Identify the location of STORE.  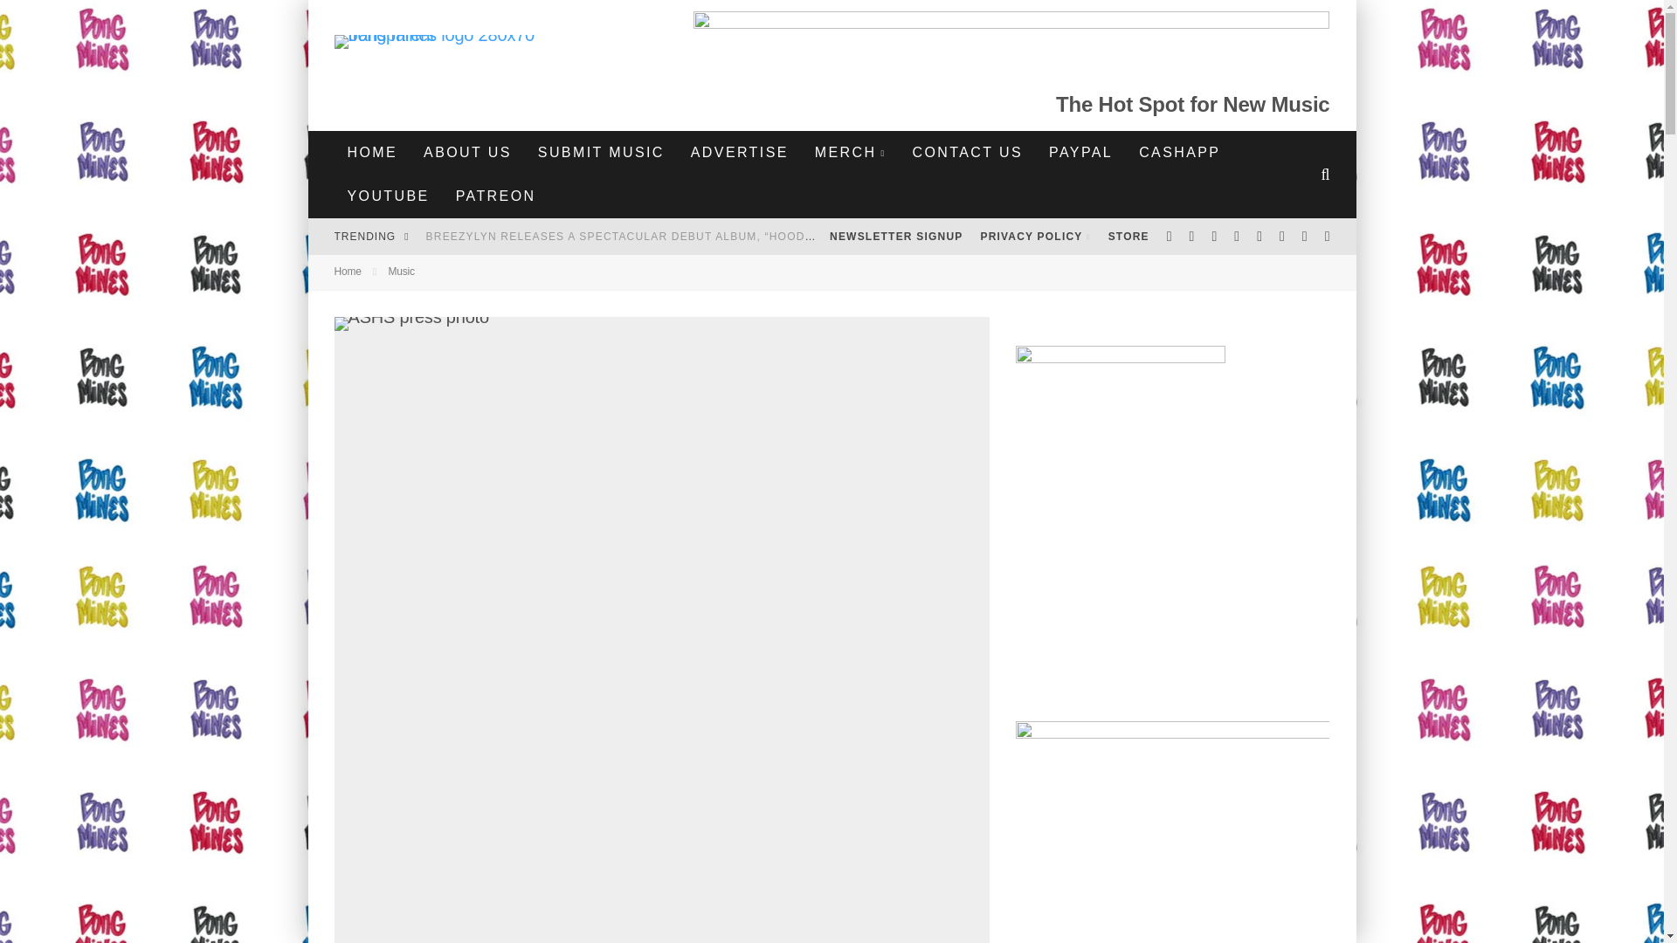
(1128, 236).